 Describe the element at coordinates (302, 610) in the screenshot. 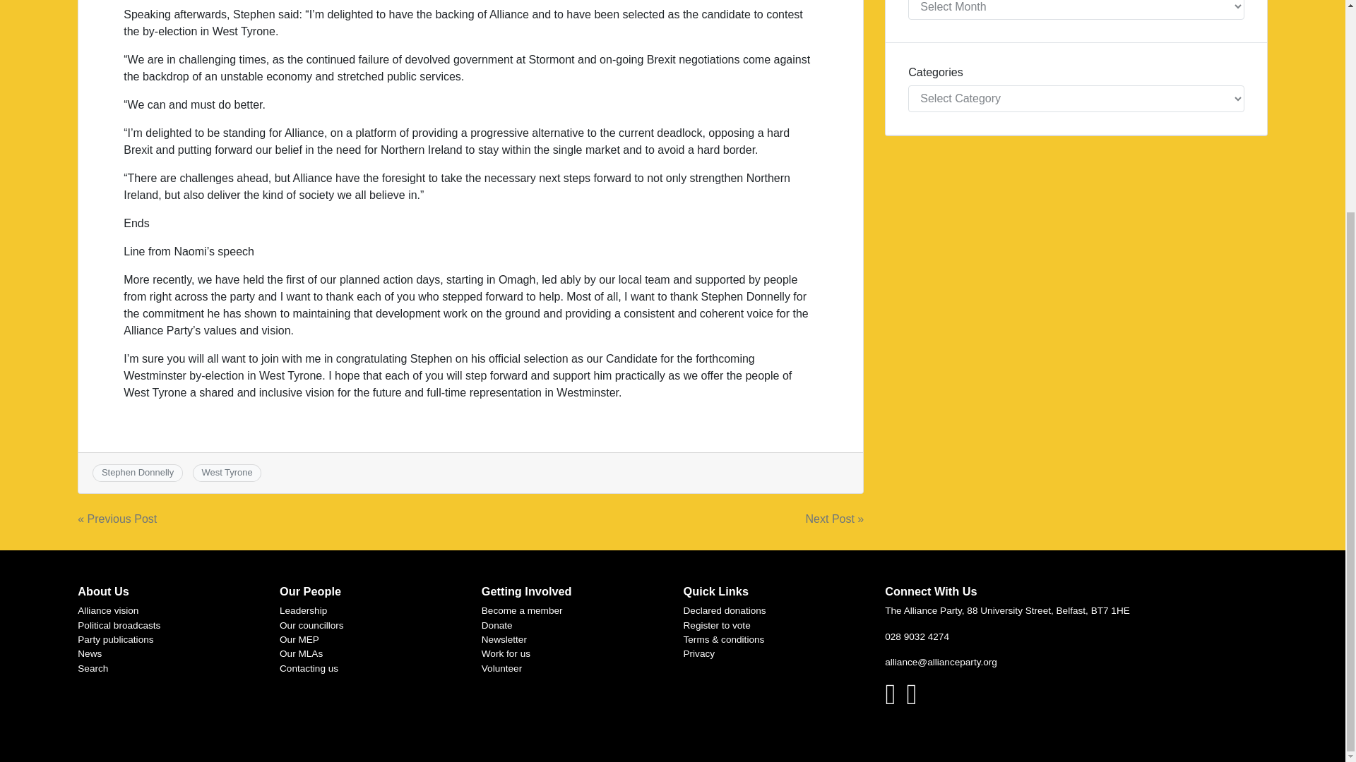

I see `Leadership` at that location.